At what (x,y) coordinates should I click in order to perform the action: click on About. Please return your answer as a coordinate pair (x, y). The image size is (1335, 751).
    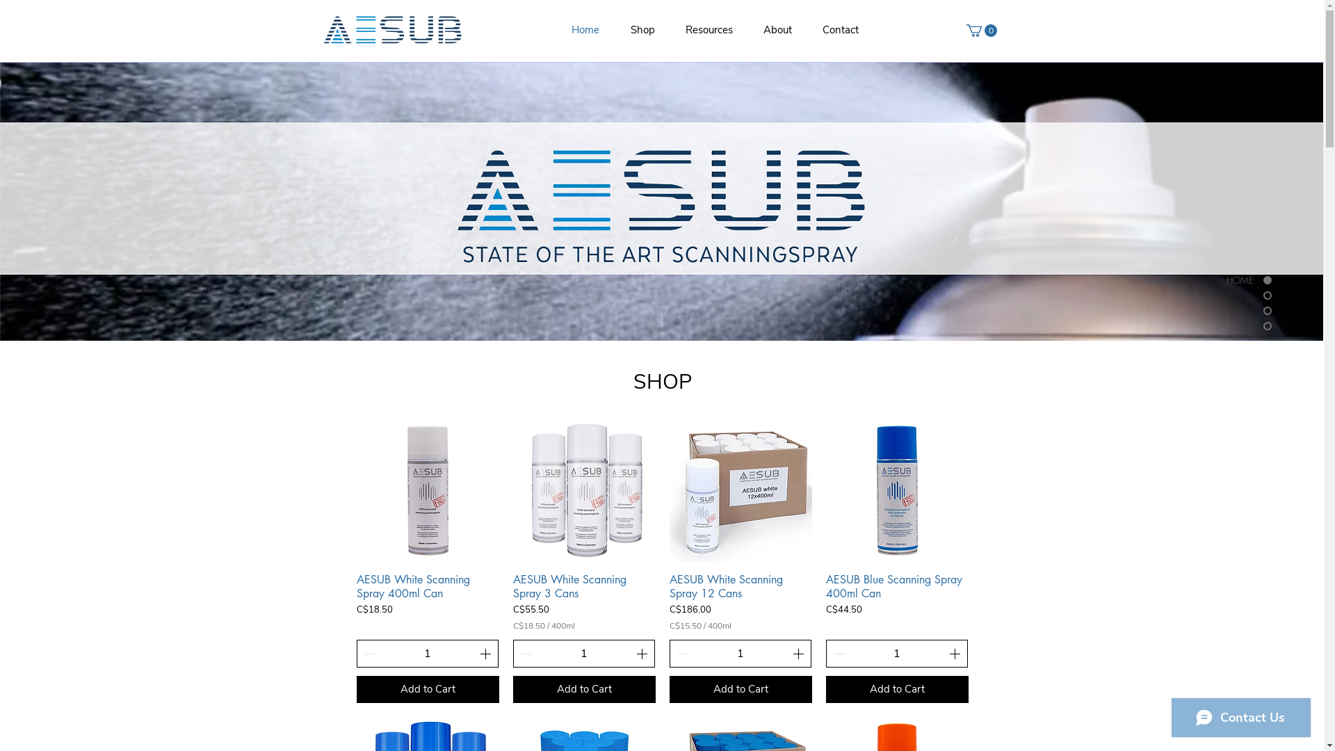
    Looking at the image, I should click on (777, 31).